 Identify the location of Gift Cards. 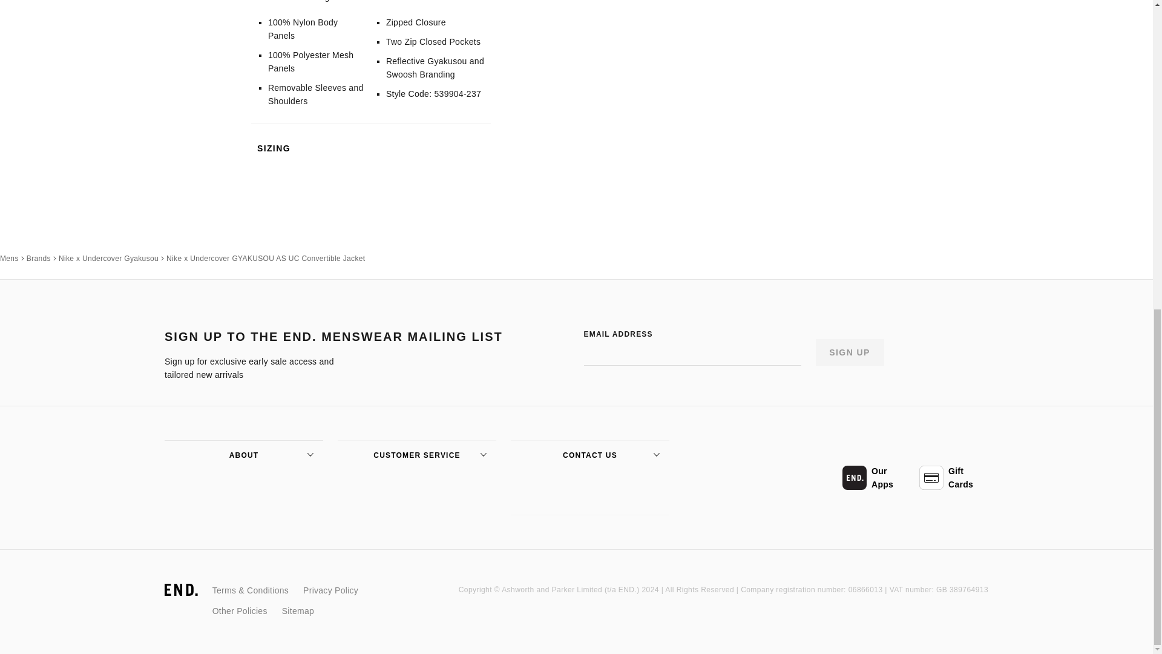
(954, 477).